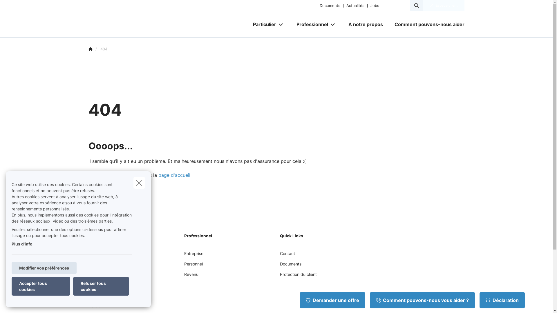 This screenshot has width=557, height=313. I want to click on Professionnel, so click(310, 24).